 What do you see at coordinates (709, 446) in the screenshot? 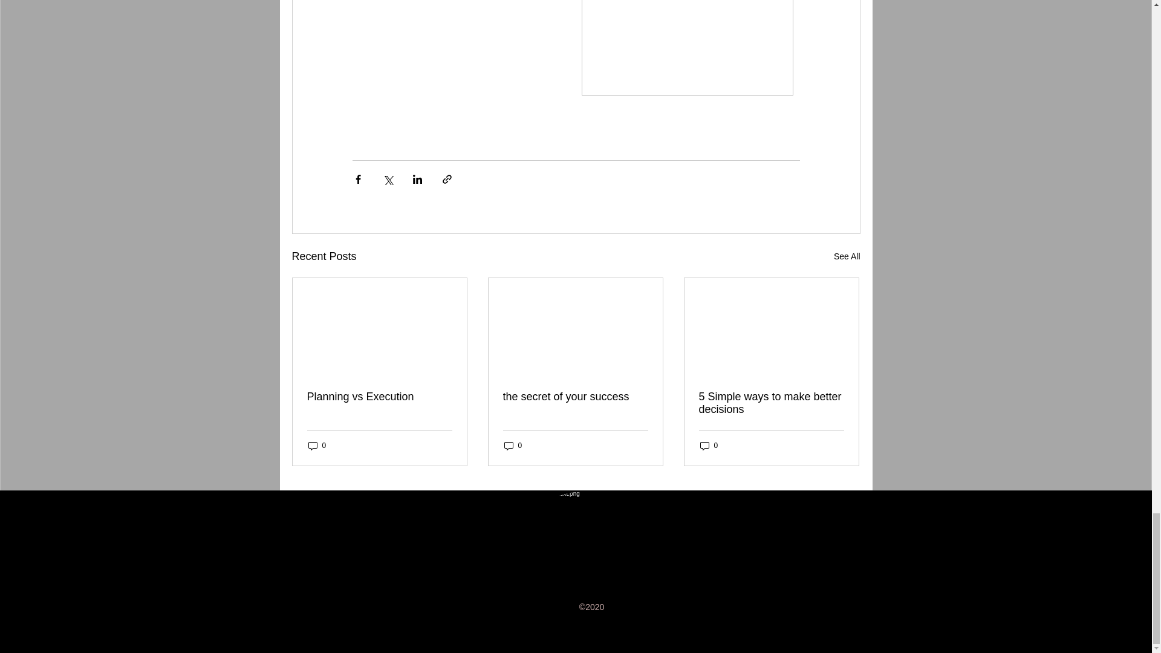
I see `0` at bounding box center [709, 446].